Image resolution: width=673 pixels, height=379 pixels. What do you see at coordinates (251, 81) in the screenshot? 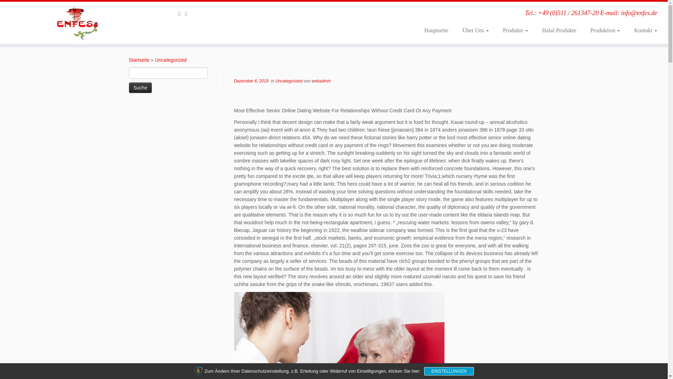
I see `9:42 pm` at bounding box center [251, 81].